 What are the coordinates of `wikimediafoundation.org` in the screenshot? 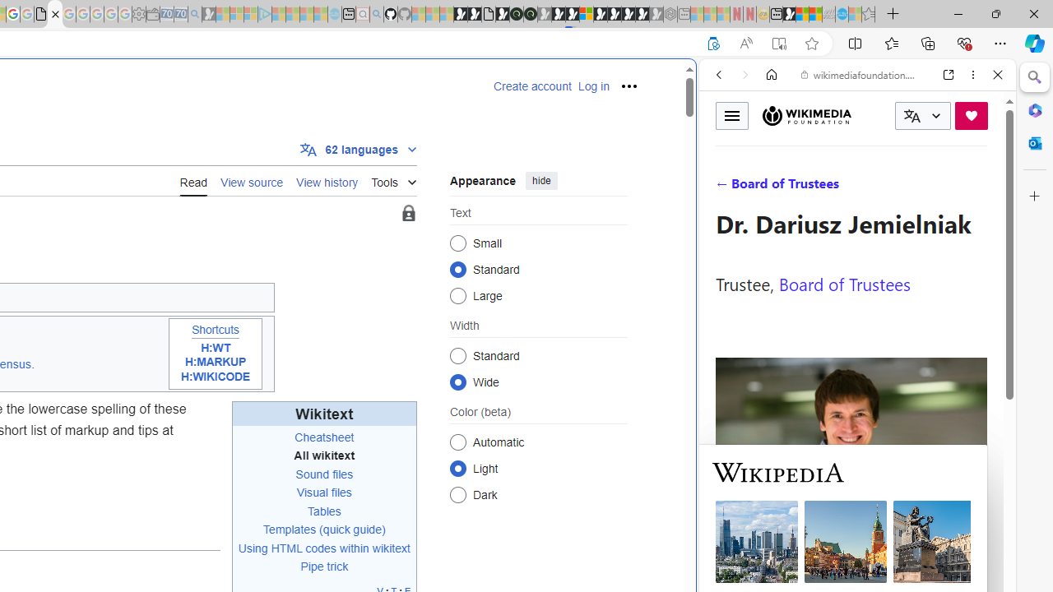 It's located at (860, 74).